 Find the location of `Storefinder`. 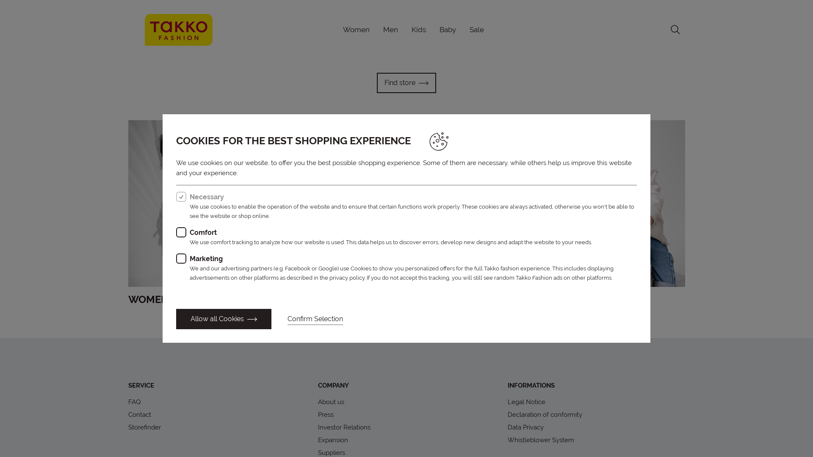

Storefinder is located at coordinates (144, 427).